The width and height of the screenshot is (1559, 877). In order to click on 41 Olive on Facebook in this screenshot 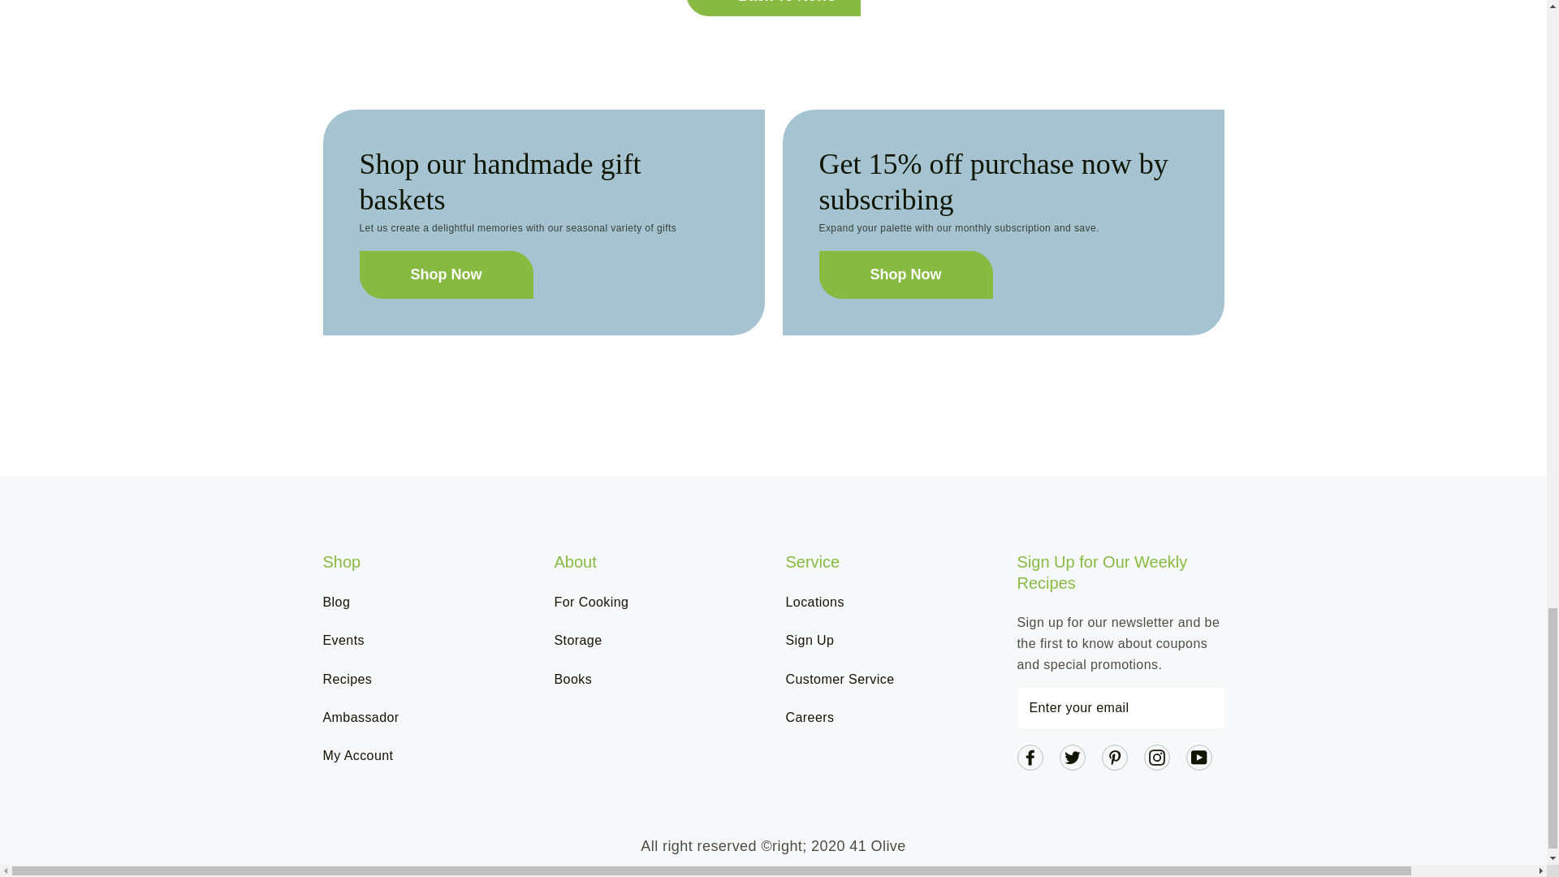, I will do `click(1030, 756)`.